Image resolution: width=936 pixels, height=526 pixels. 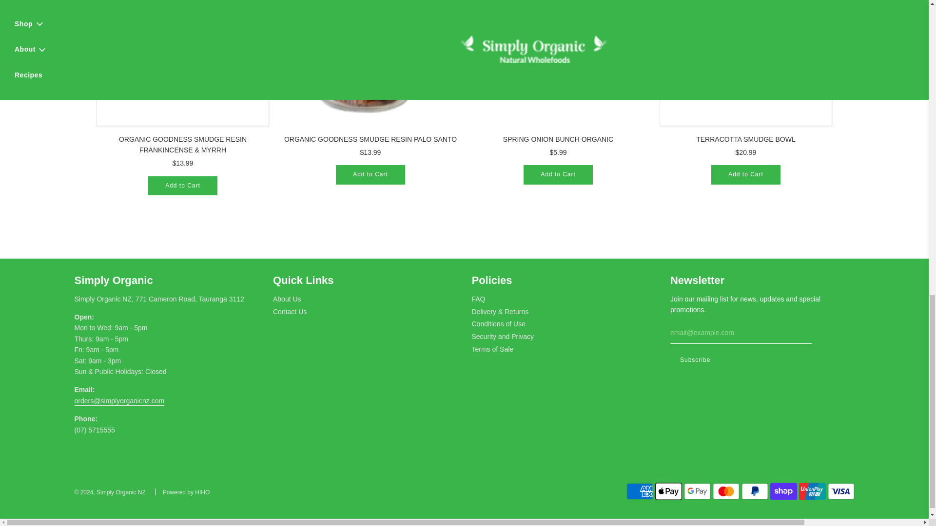 What do you see at coordinates (640, 491) in the screenshot?
I see `American Express` at bounding box center [640, 491].